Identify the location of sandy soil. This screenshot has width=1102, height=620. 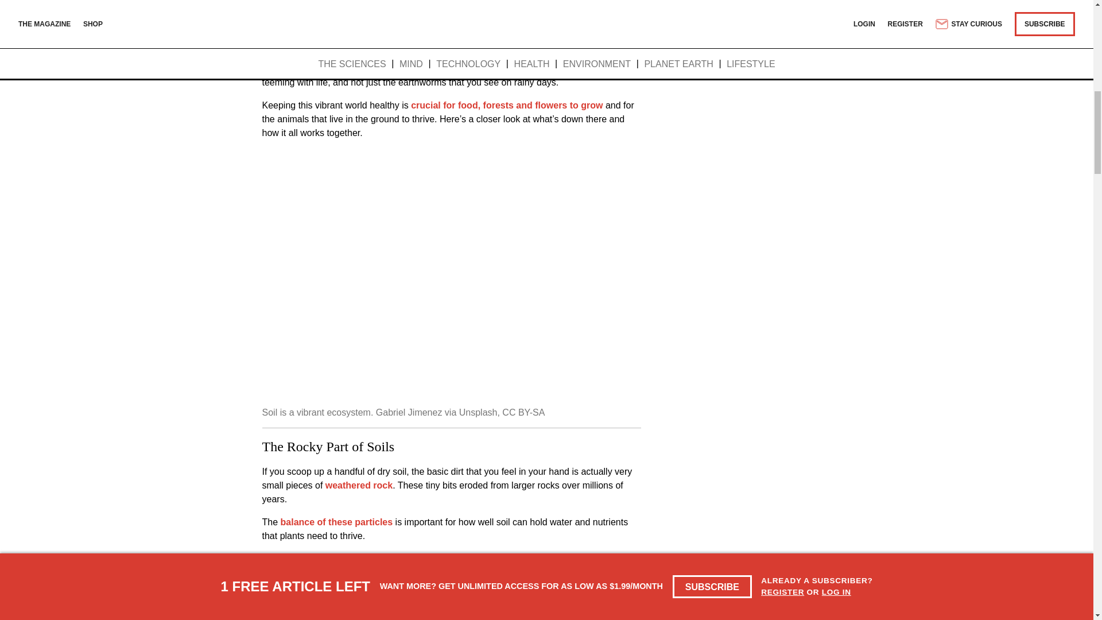
(340, 559).